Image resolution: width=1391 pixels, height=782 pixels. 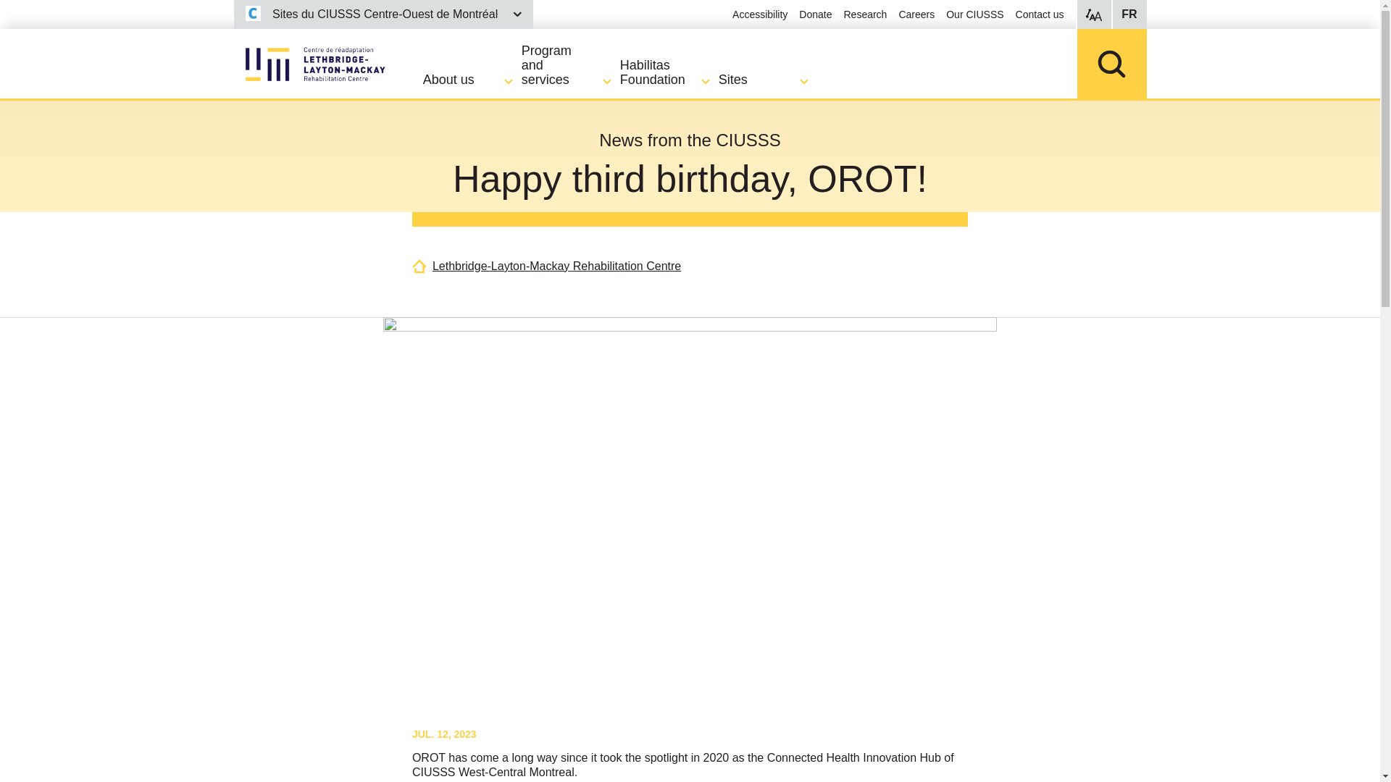 I want to click on FR, so click(x=1129, y=14).